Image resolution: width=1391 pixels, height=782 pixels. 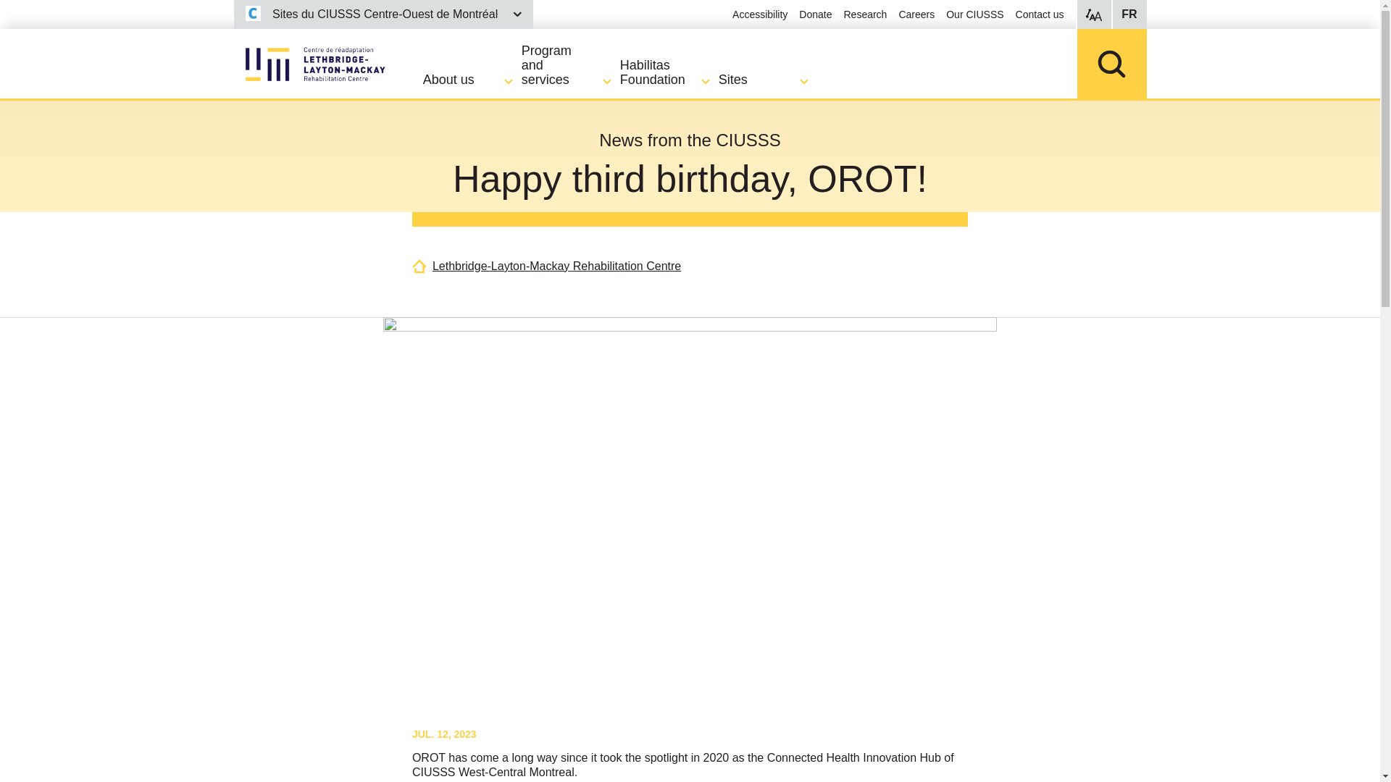 I want to click on FR, so click(x=1129, y=14).